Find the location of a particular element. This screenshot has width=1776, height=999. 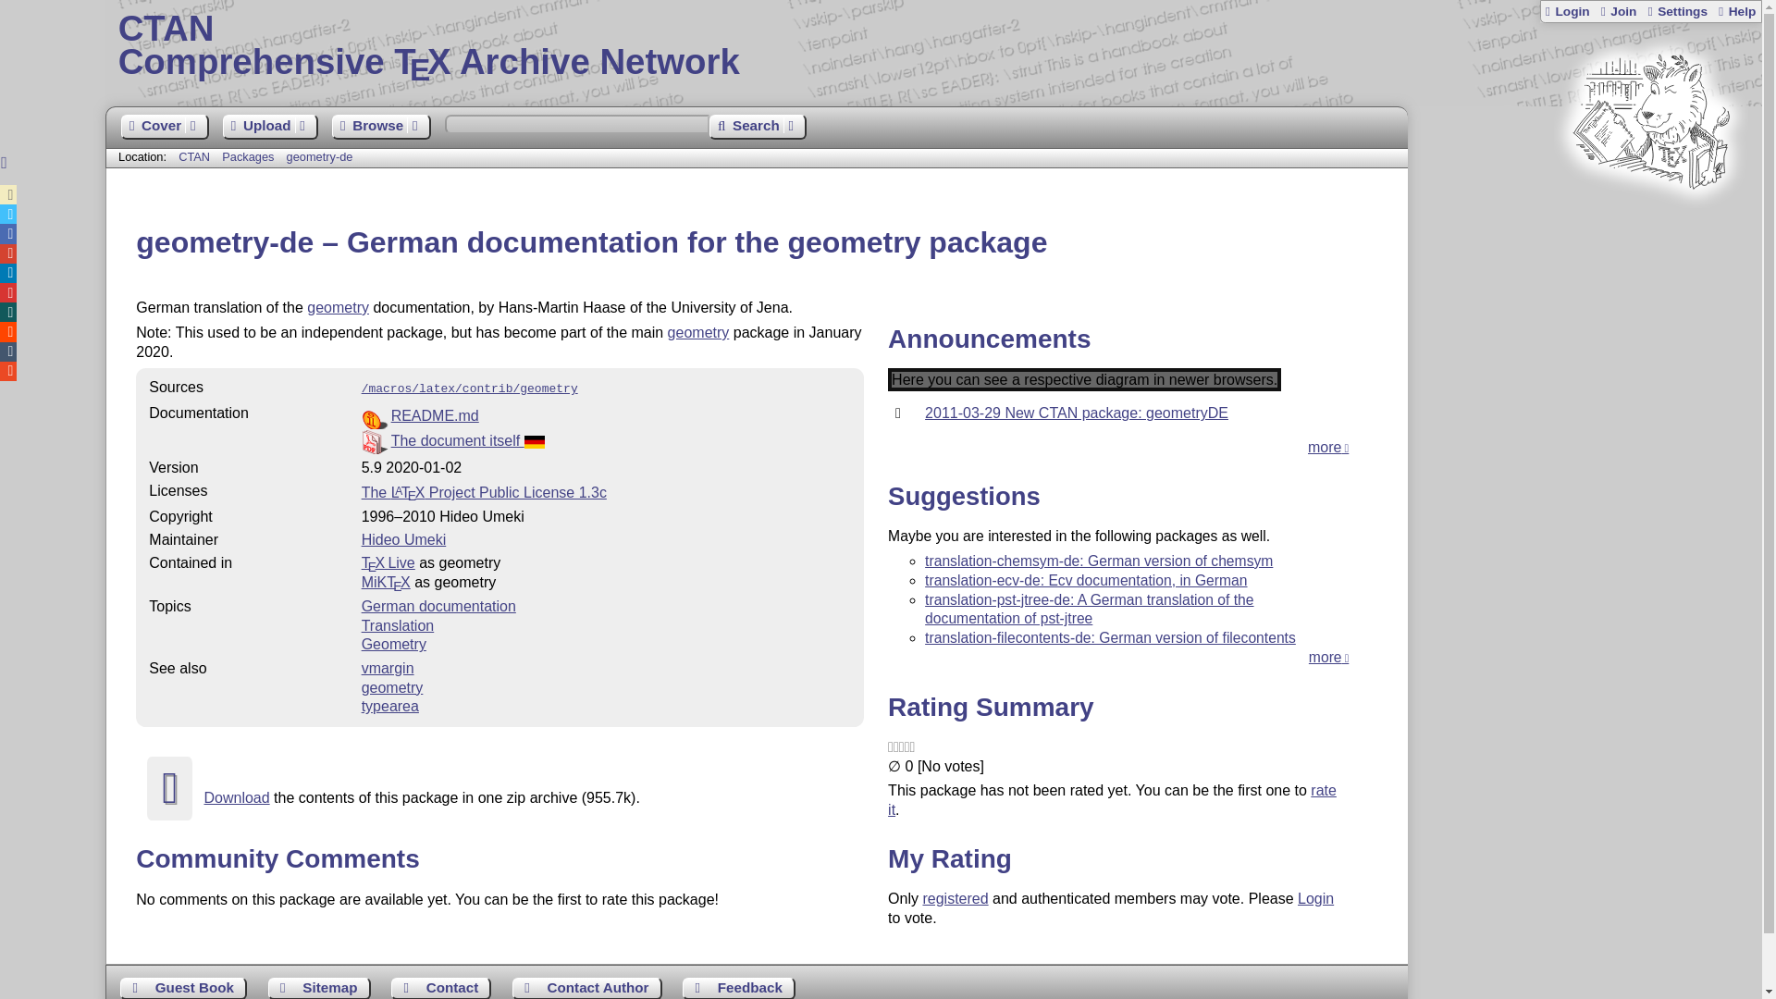

Spectrum indicating the announcements for the package is located at coordinates (1084, 379).